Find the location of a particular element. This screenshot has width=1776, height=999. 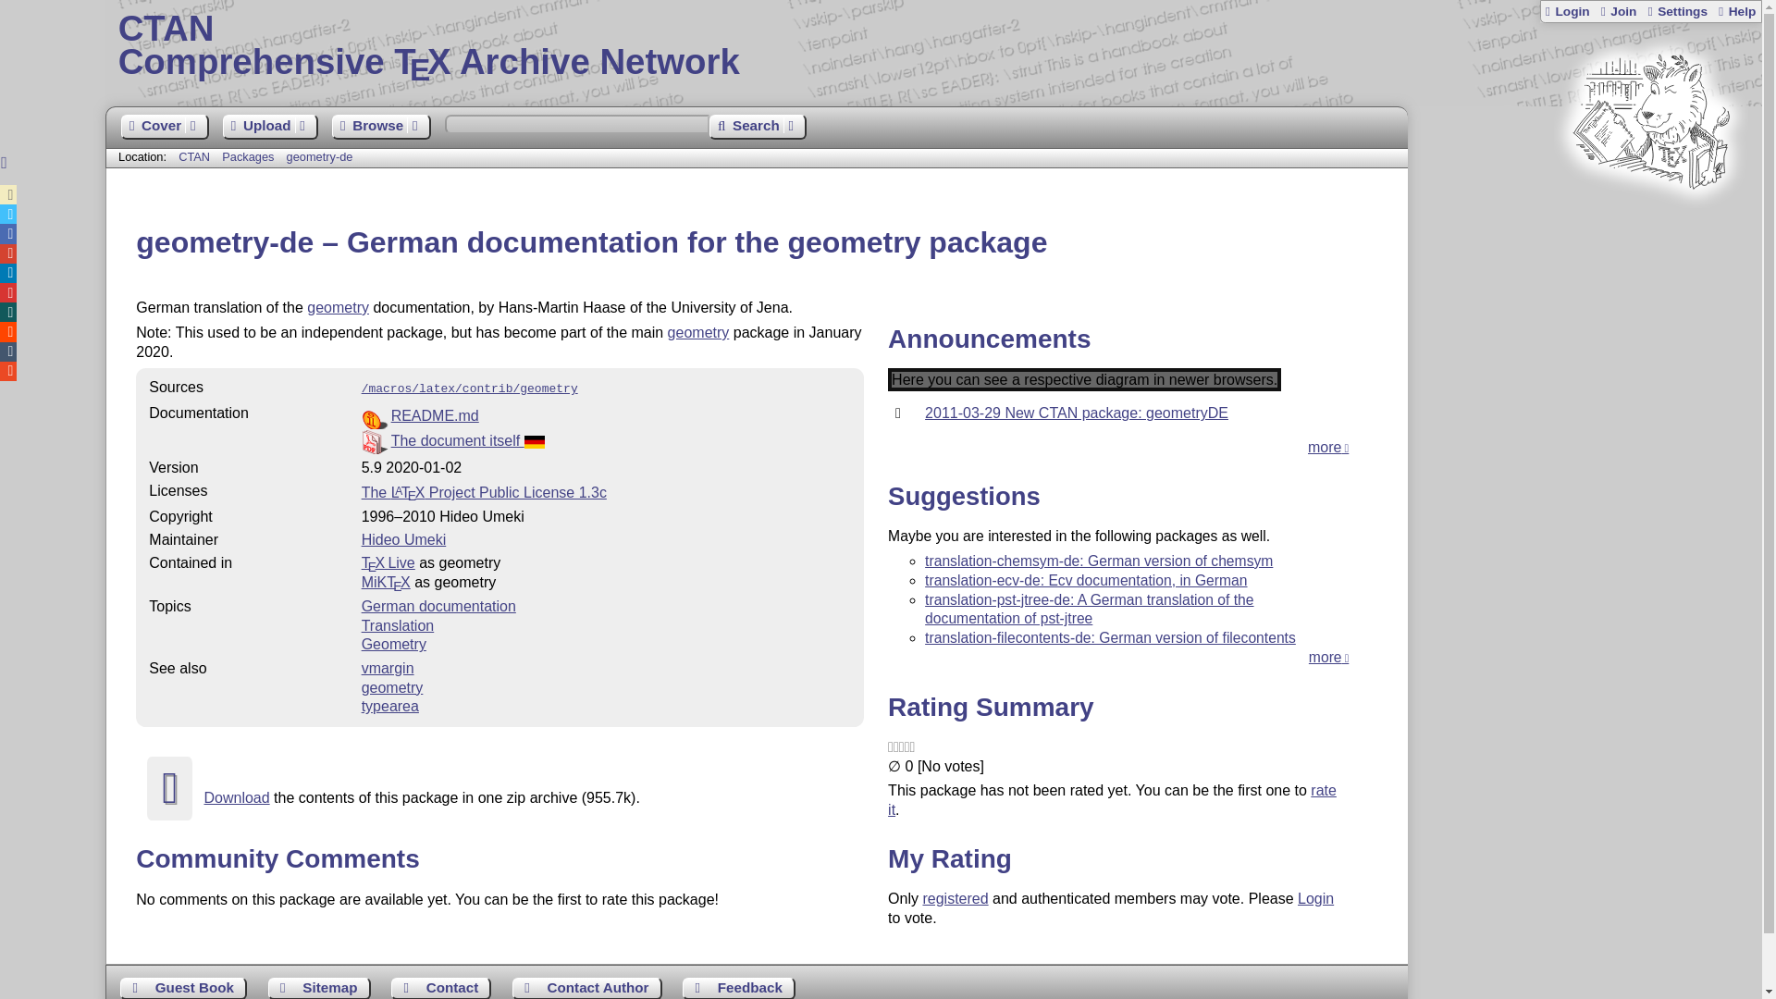

Spectrum indicating the announcements for the package is located at coordinates (1084, 379).